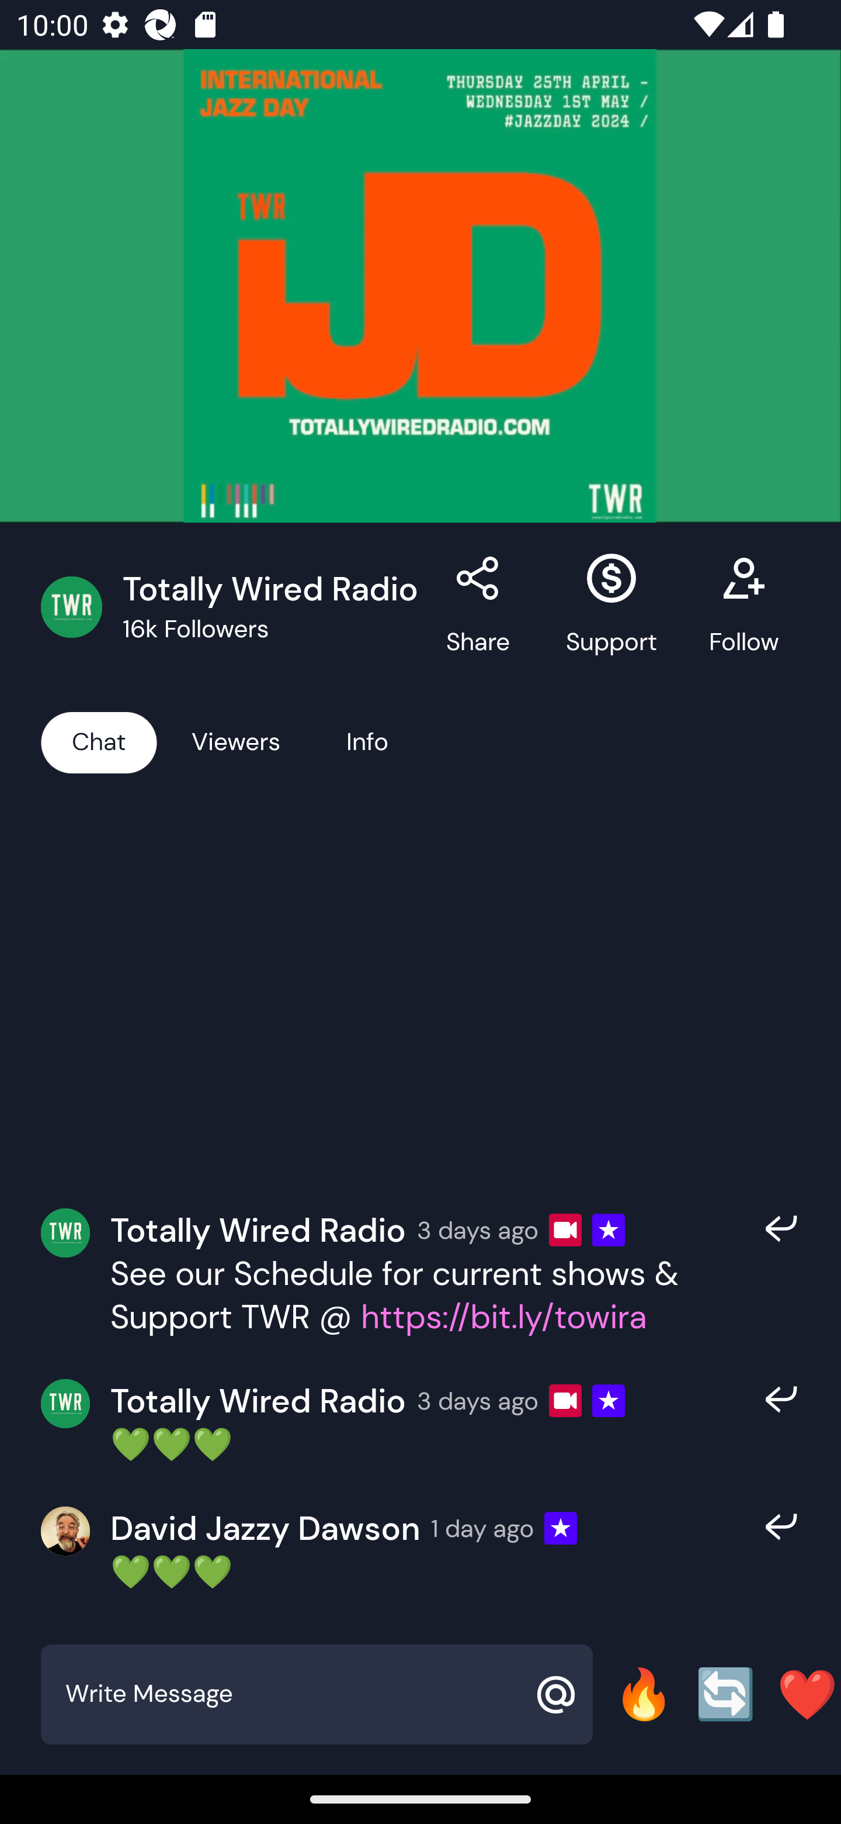 The image size is (841, 1824). Describe the element at coordinates (644, 1694) in the screenshot. I see `🔥` at that location.